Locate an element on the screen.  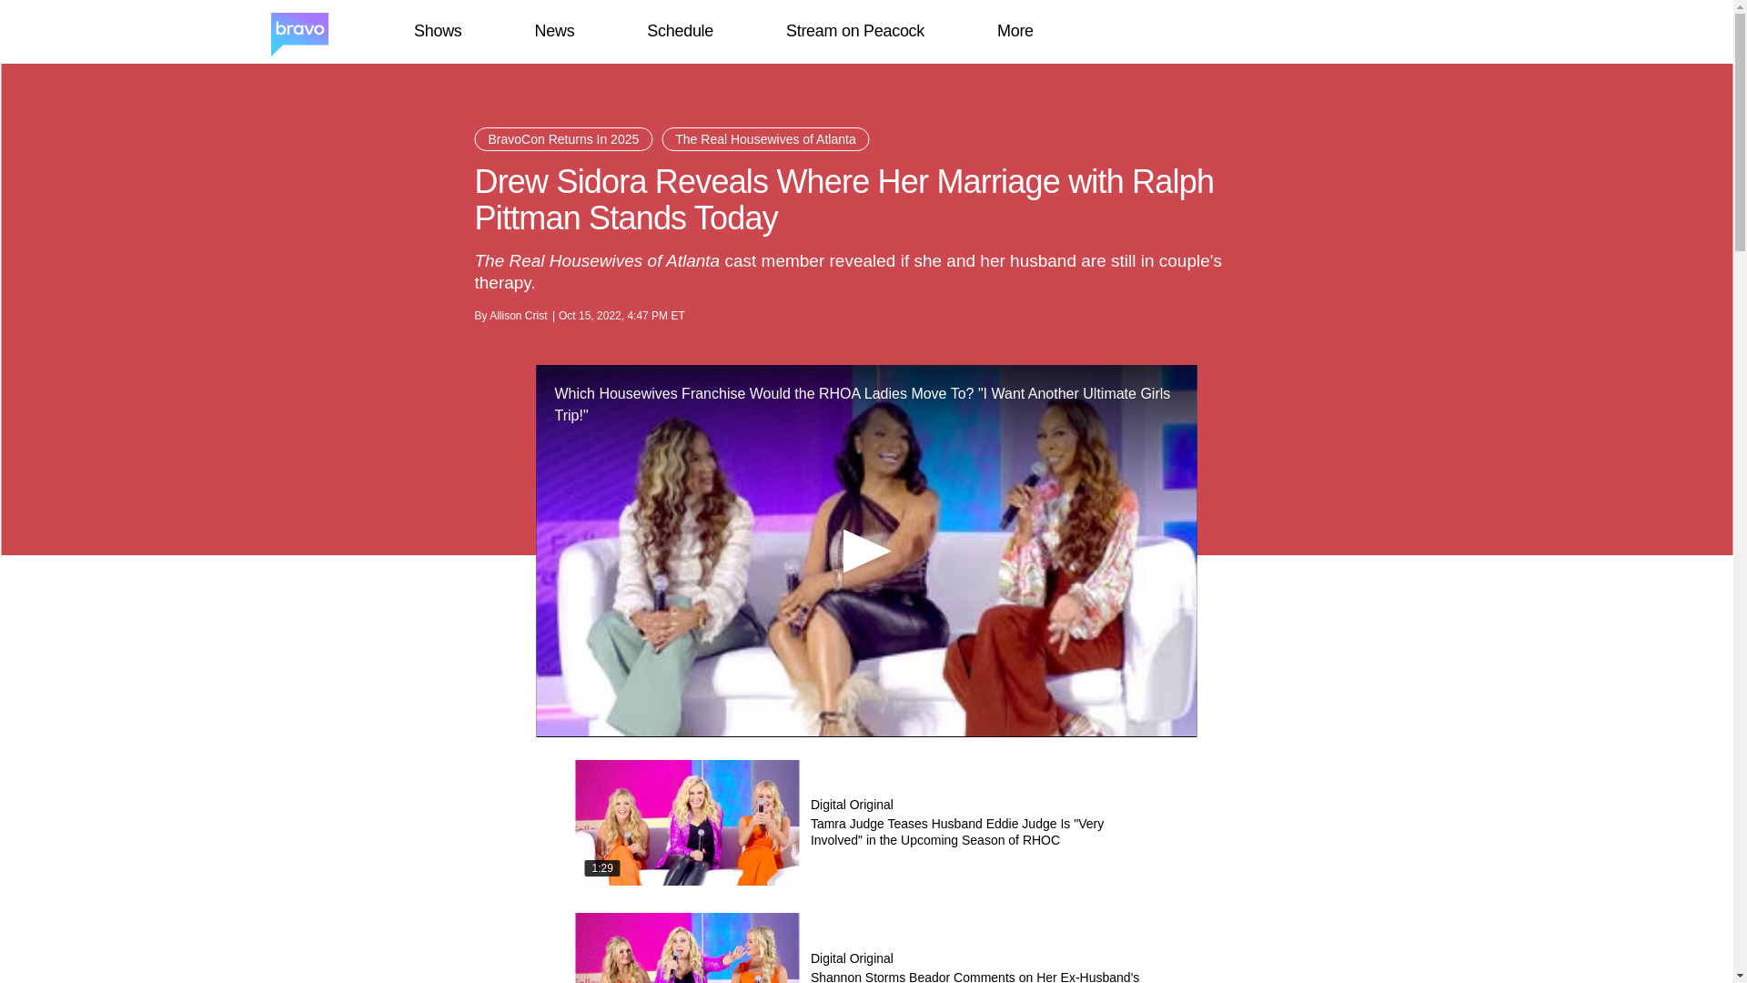
Allison Crist is located at coordinates (517, 316).